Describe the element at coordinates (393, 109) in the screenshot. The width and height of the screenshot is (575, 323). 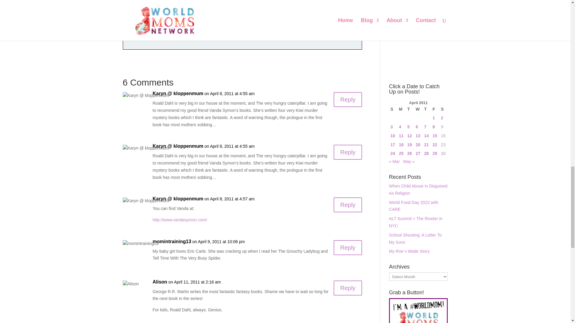
I see `Sunday` at that location.